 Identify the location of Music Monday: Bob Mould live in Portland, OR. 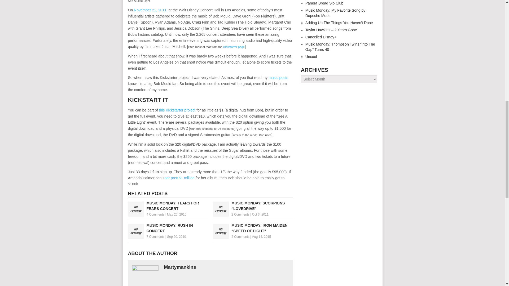
(278, 78).